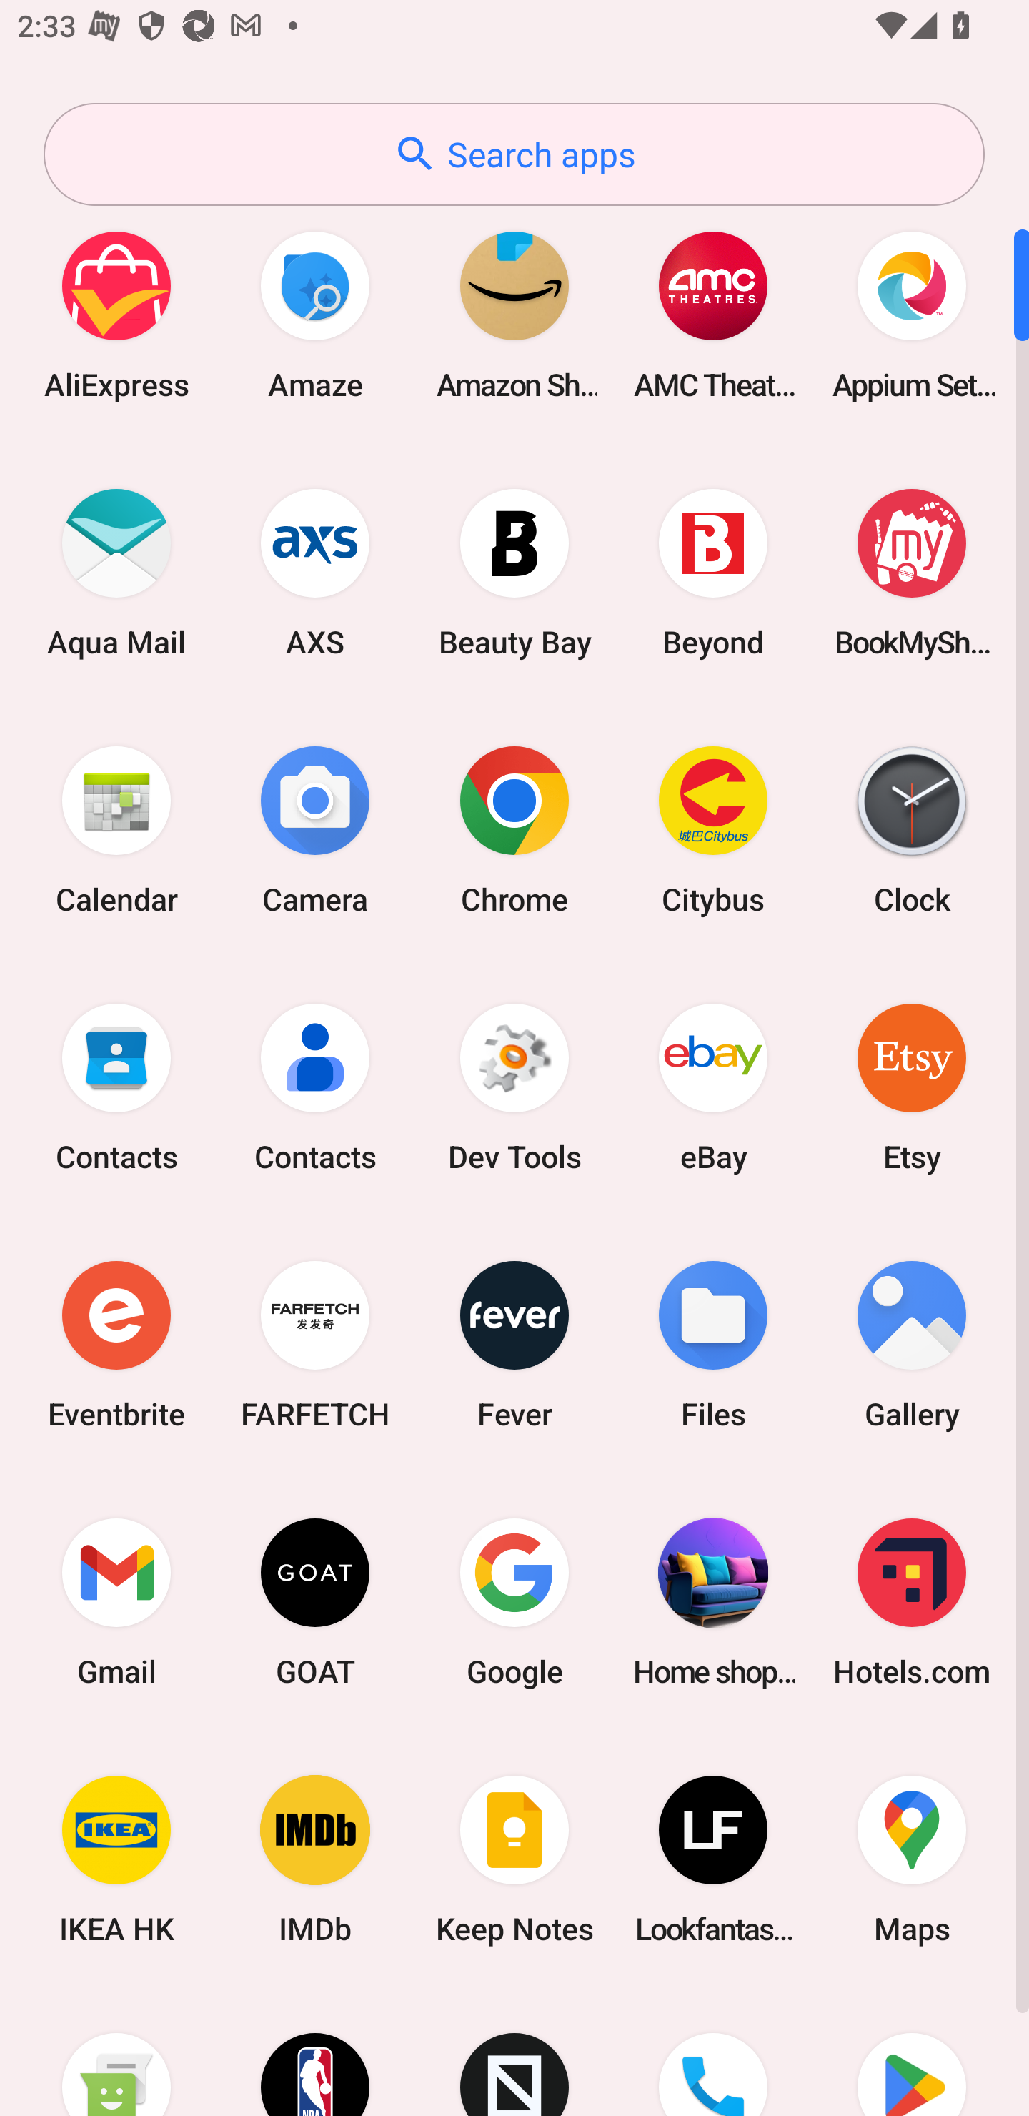  I want to click on FARFETCH, so click(315, 1344).